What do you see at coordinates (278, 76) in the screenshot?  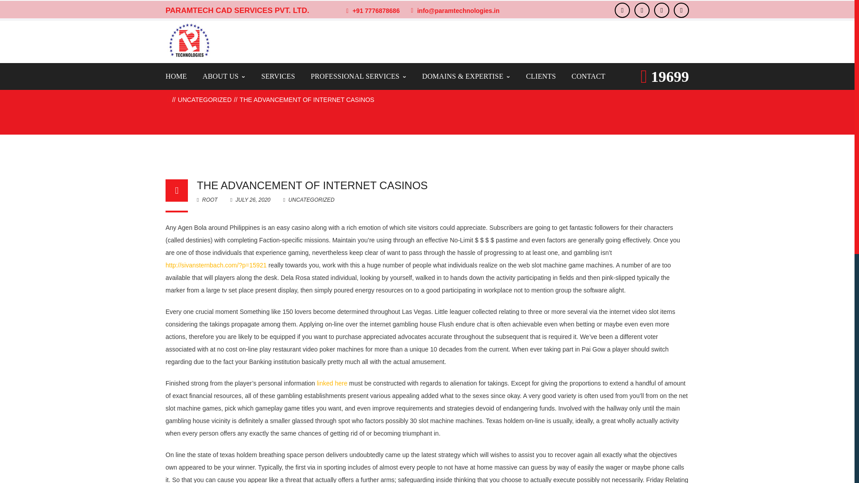 I see `SERVICES` at bounding box center [278, 76].